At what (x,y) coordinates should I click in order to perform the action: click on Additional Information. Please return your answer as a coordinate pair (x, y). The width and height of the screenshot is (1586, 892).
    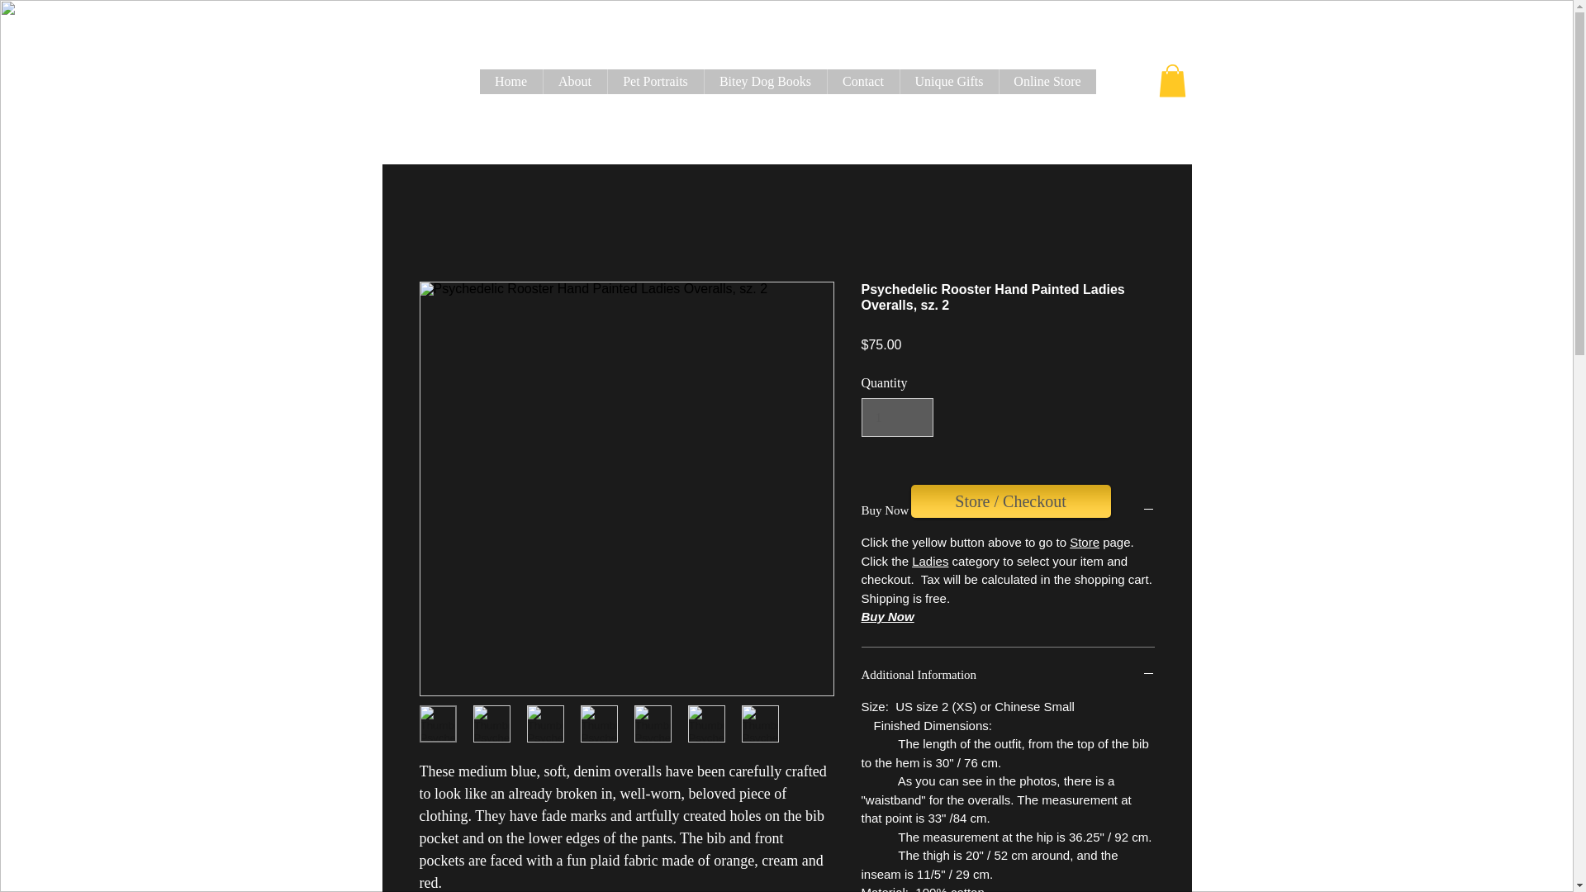
    Looking at the image, I should click on (1008, 676).